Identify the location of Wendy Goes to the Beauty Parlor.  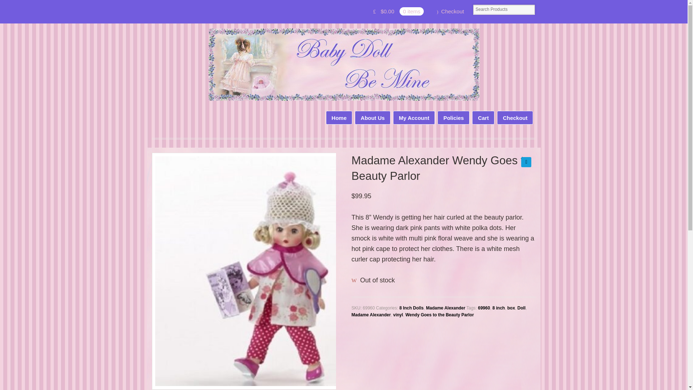
(440, 315).